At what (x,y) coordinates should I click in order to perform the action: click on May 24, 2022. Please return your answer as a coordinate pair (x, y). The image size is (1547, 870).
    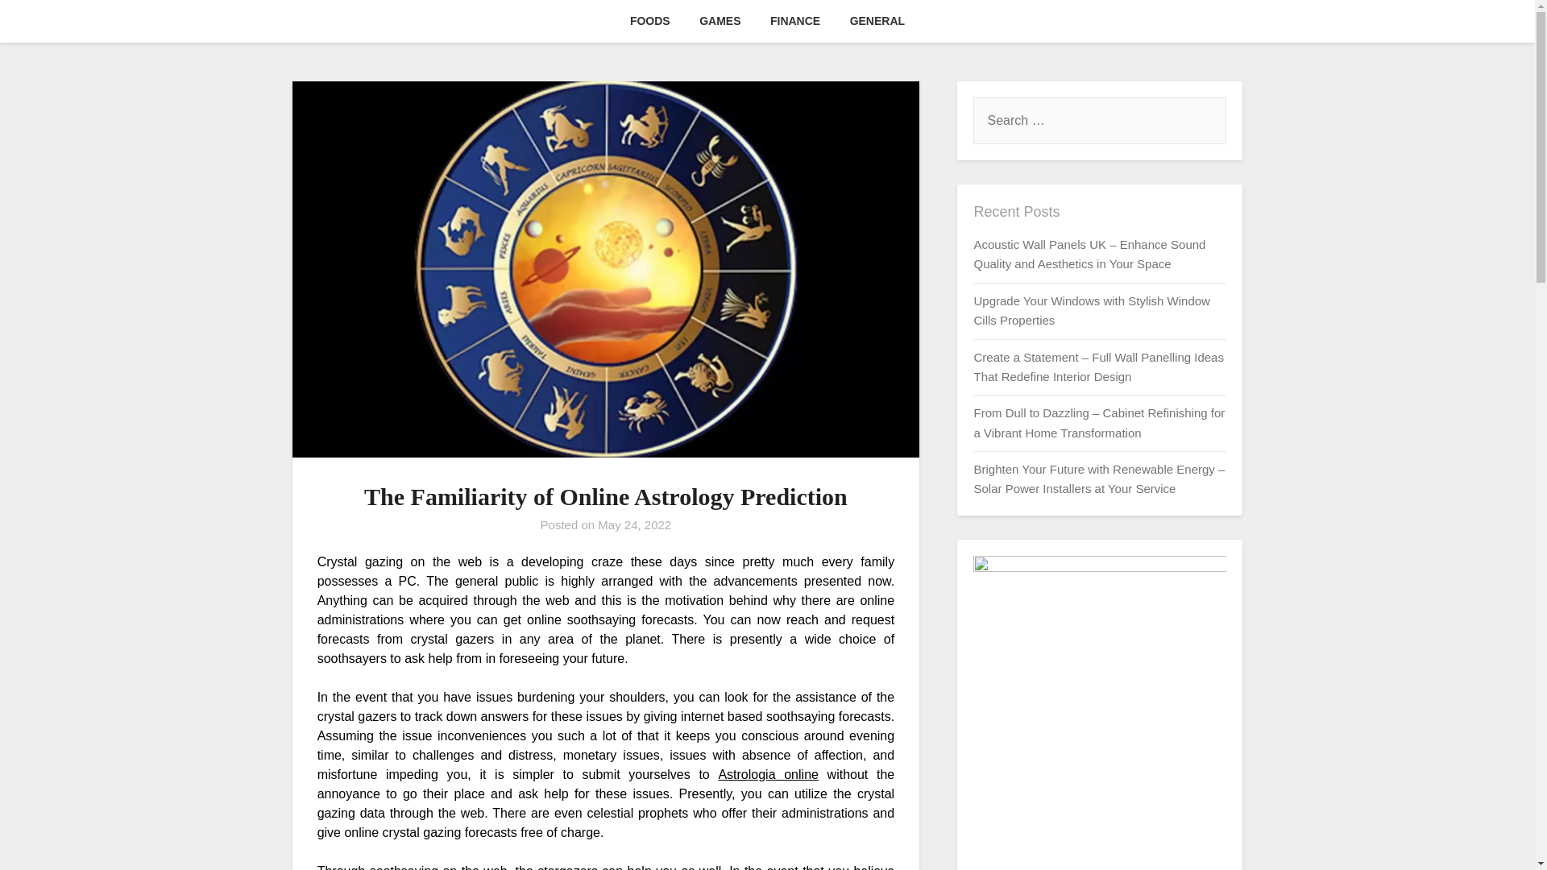
    Looking at the image, I should click on (634, 524).